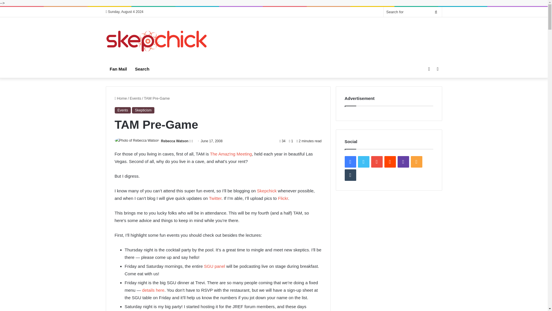 The height and width of the screenshot is (311, 552). I want to click on Skepchick, so click(157, 41).